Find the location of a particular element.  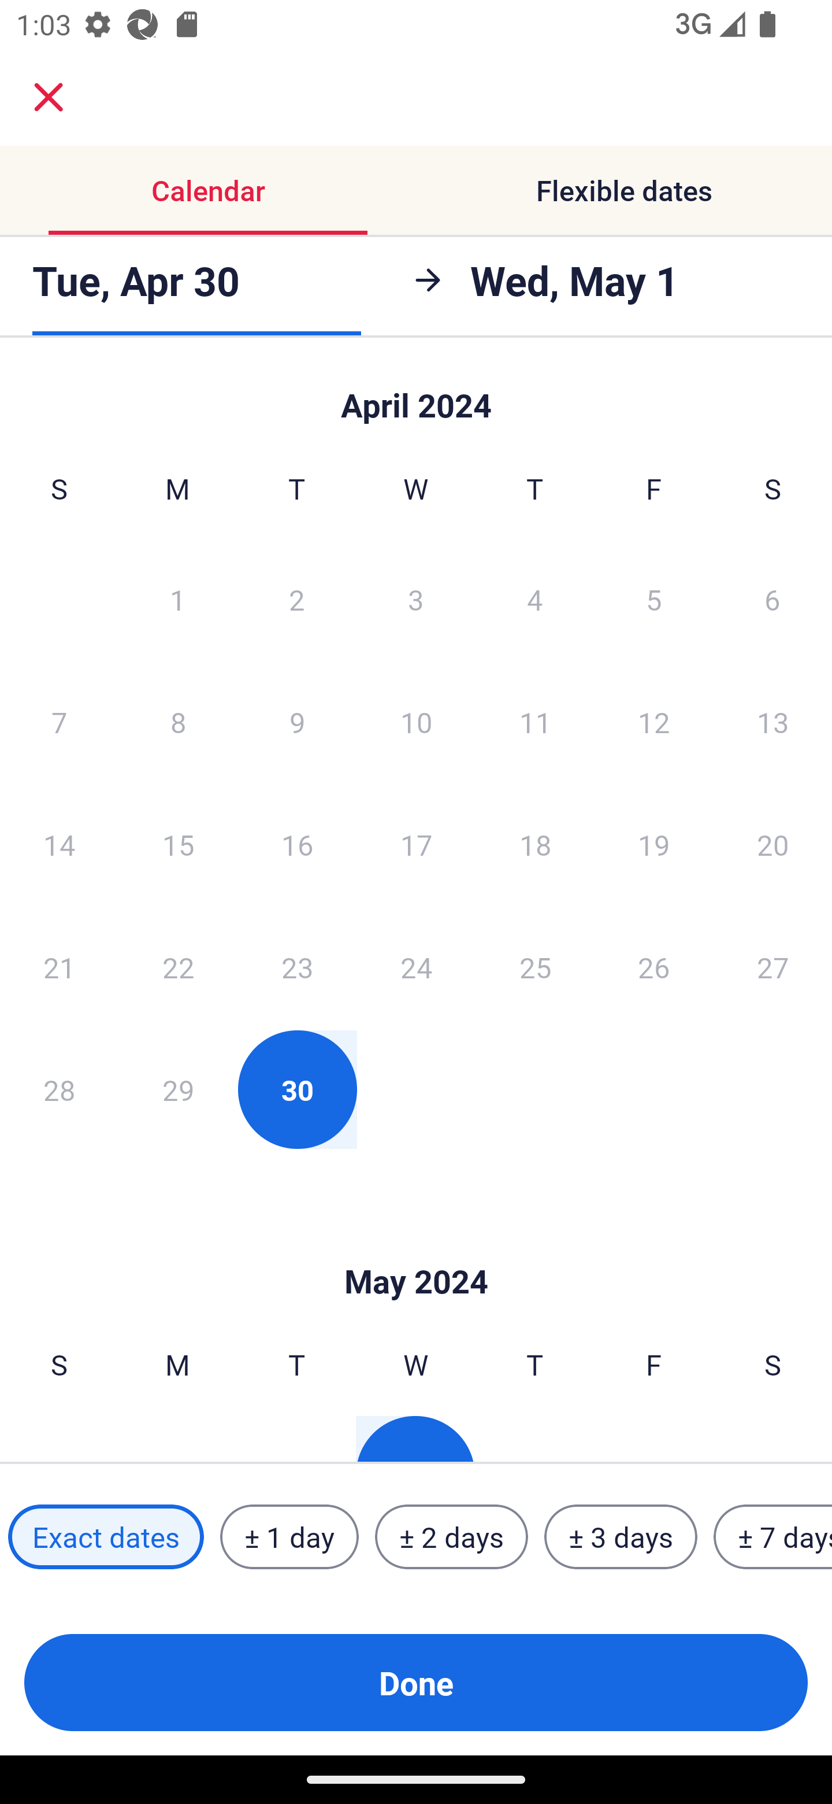

± 1 day is located at coordinates (289, 1537).